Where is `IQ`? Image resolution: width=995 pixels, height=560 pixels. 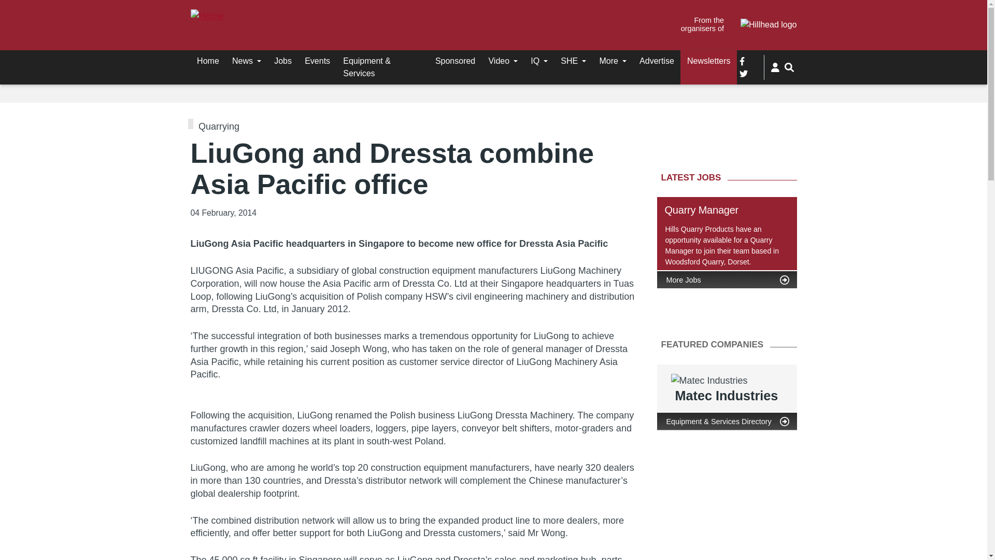 IQ is located at coordinates (539, 61).